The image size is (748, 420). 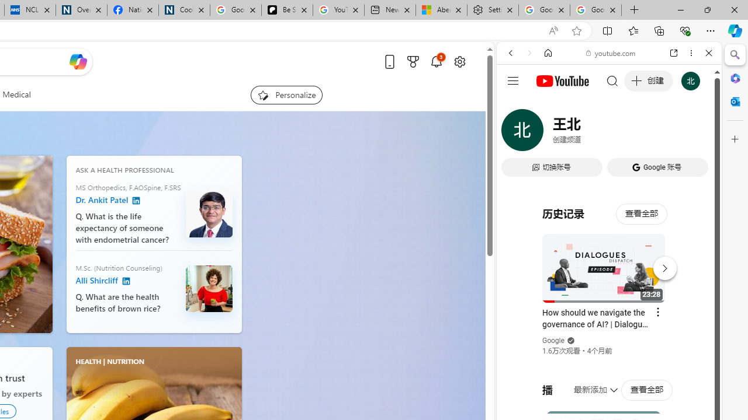 I want to click on Global web icon, so click(x=519, y=168).